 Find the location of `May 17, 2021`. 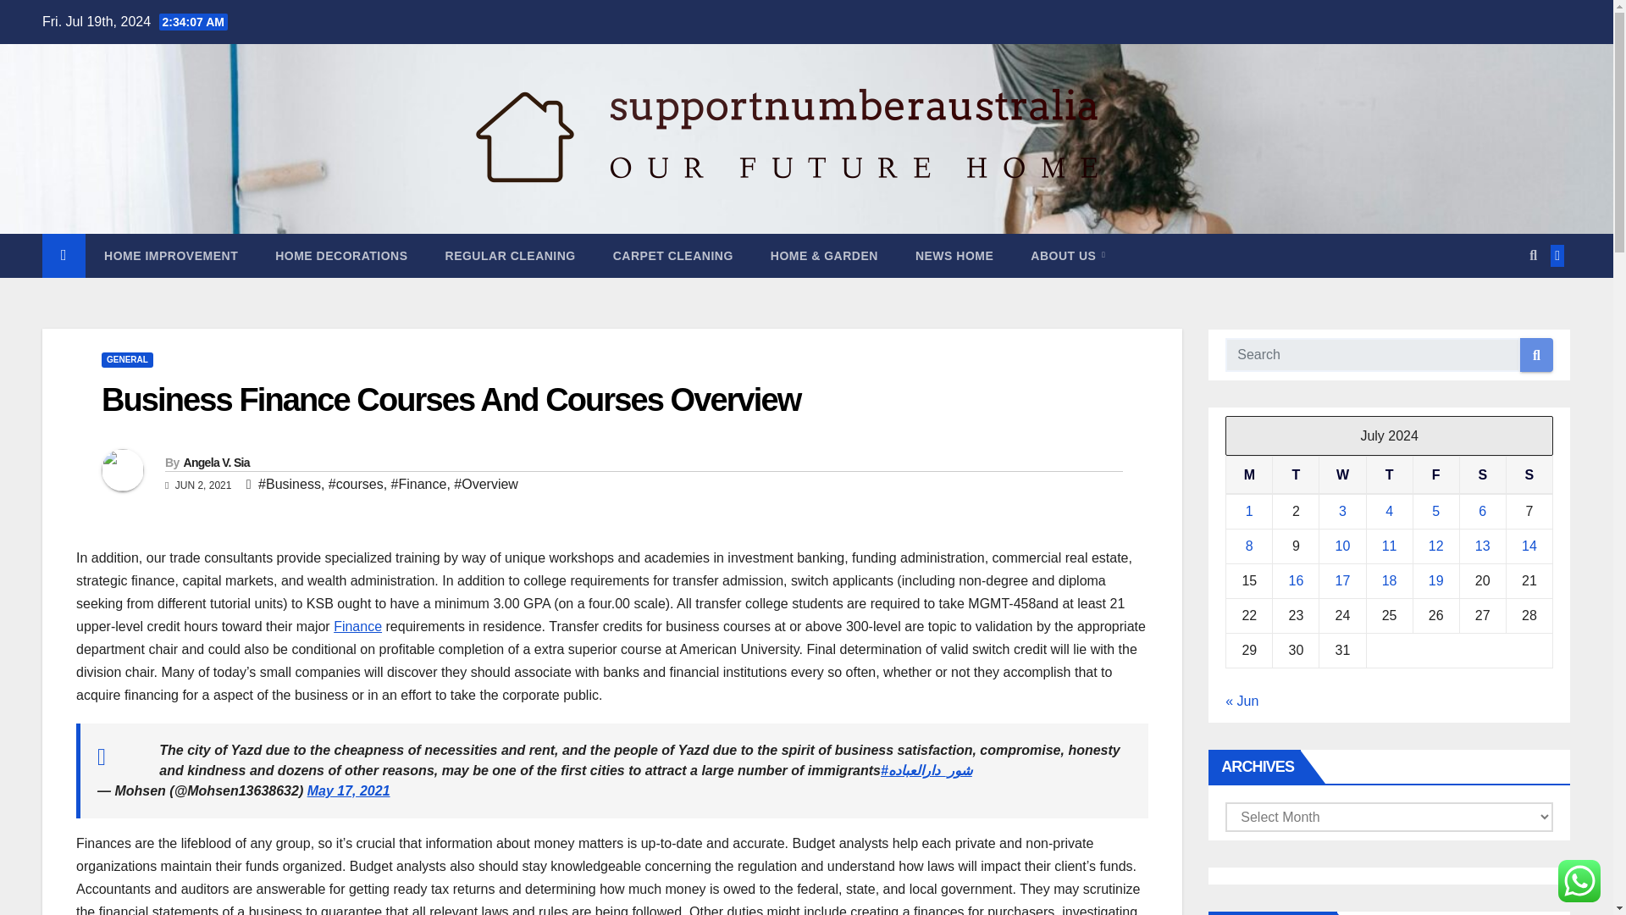

May 17, 2021 is located at coordinates (348, 790).